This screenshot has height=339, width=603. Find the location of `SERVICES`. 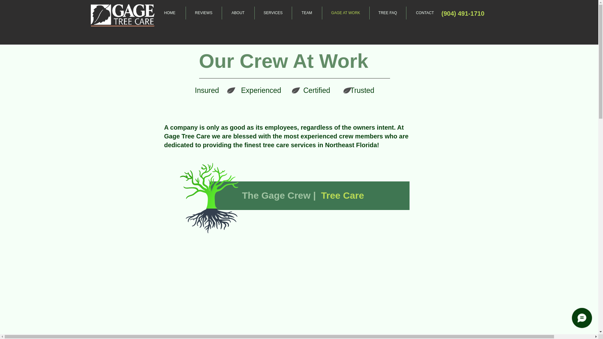

SERVICES is located at coordinates (273, 13).